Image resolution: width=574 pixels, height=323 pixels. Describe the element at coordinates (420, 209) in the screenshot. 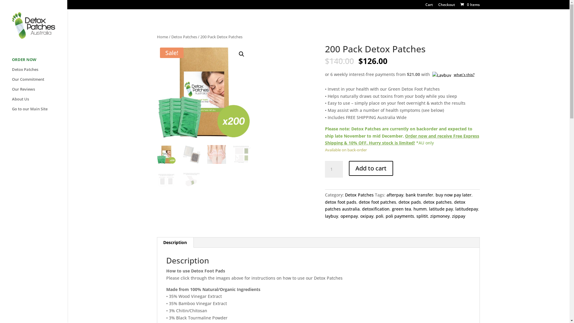

I see `humm` at that location.